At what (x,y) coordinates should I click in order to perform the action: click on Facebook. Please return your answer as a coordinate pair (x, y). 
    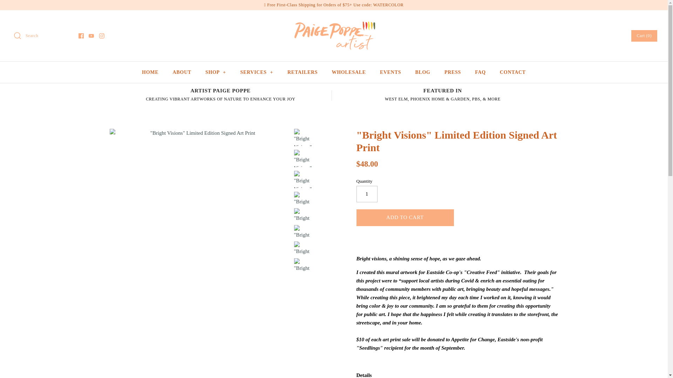
    Looking at the image, I should click on (81, 36).